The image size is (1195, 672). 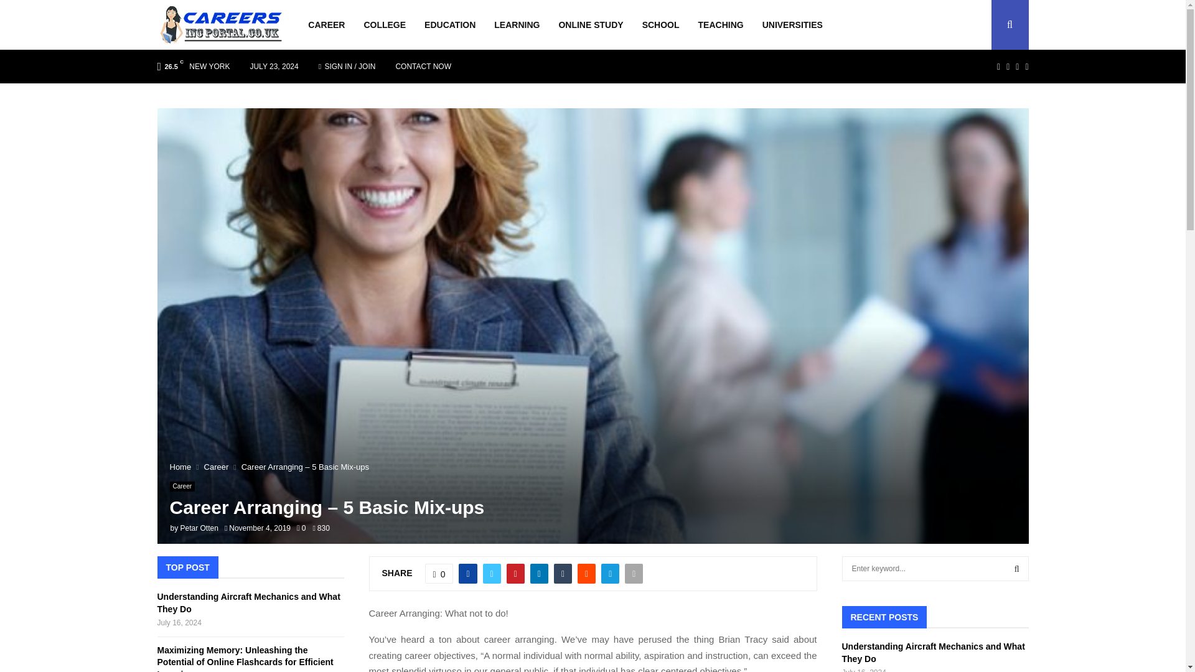 I want to click on ONLINE STUDY, so click(x=590, y=25).